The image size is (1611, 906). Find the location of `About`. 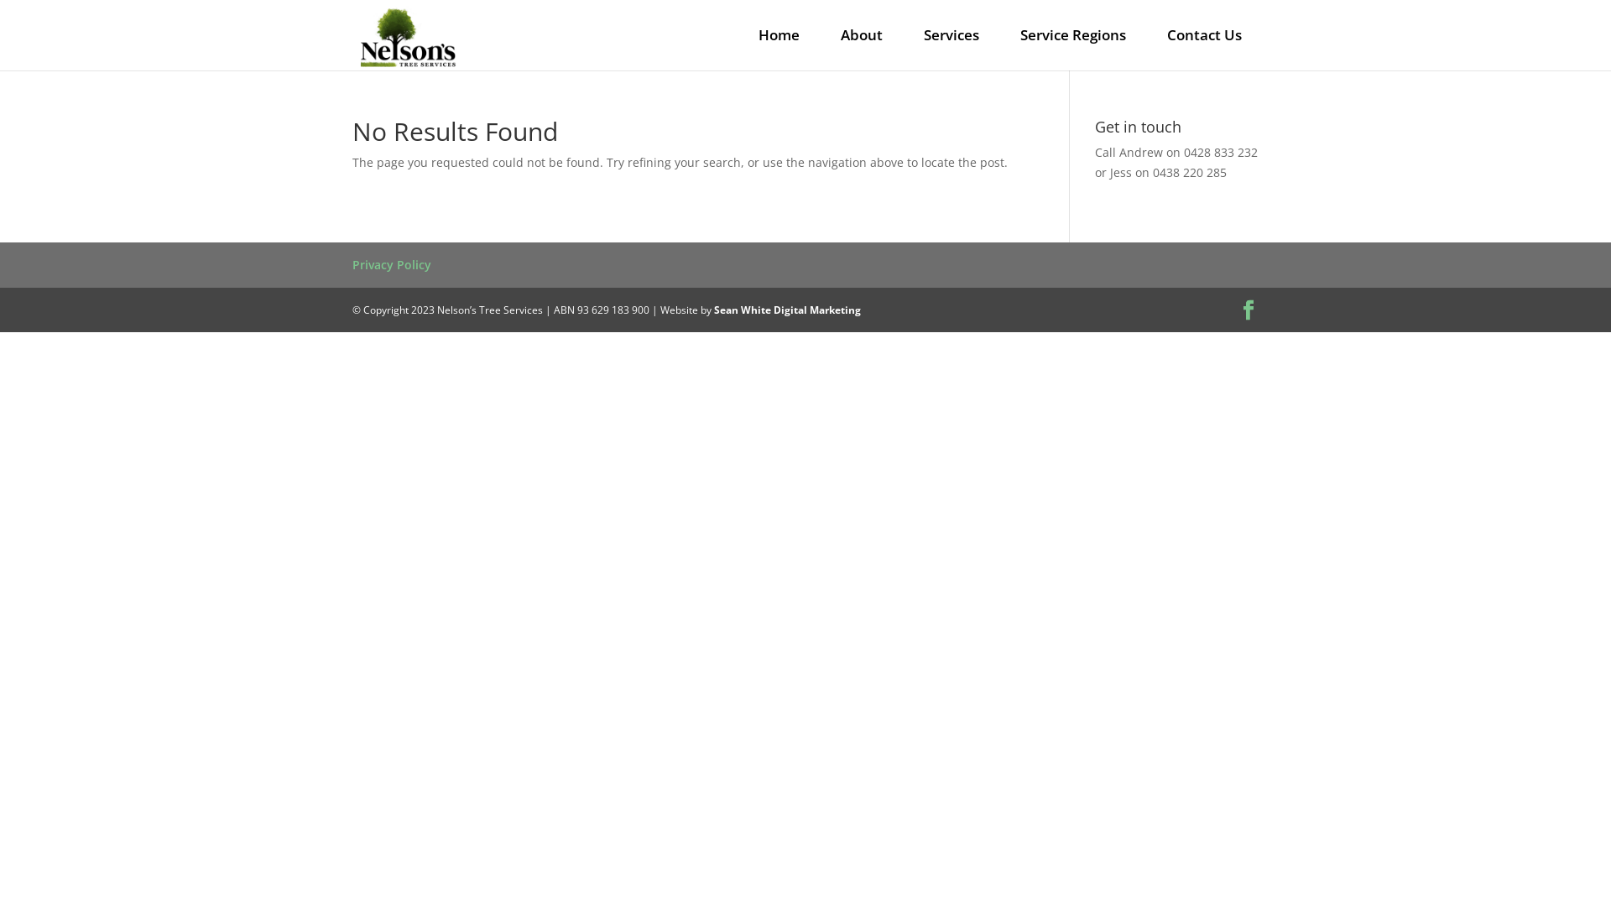

About is located at coordinates (862, 35).